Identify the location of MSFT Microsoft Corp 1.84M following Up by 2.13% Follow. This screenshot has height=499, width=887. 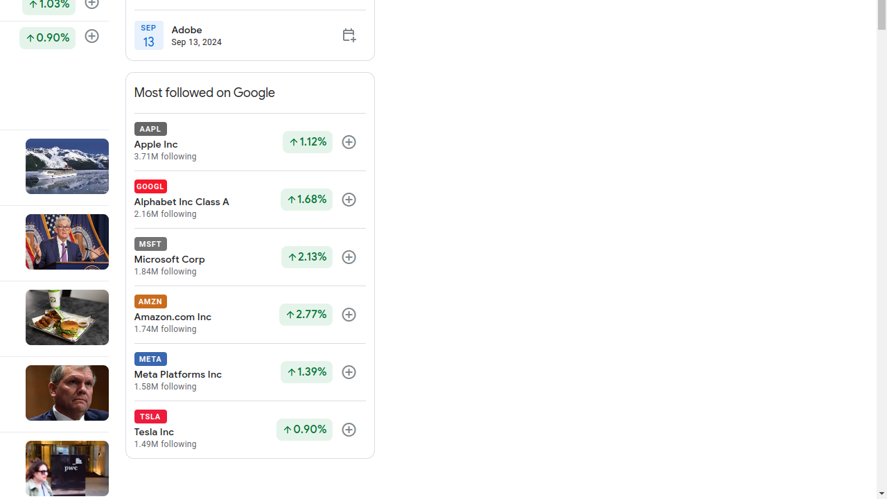
(249, 258).